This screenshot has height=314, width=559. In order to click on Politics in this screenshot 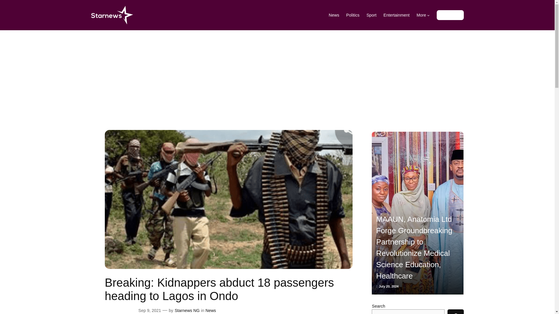, I will do `click(353, 15)`.